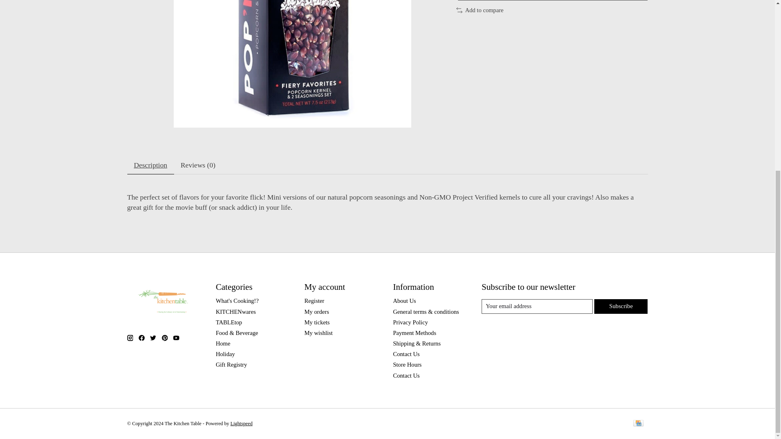  Describe the element at coordinates (406, 354) in the screenshot. I see `Contact Us` at that location.